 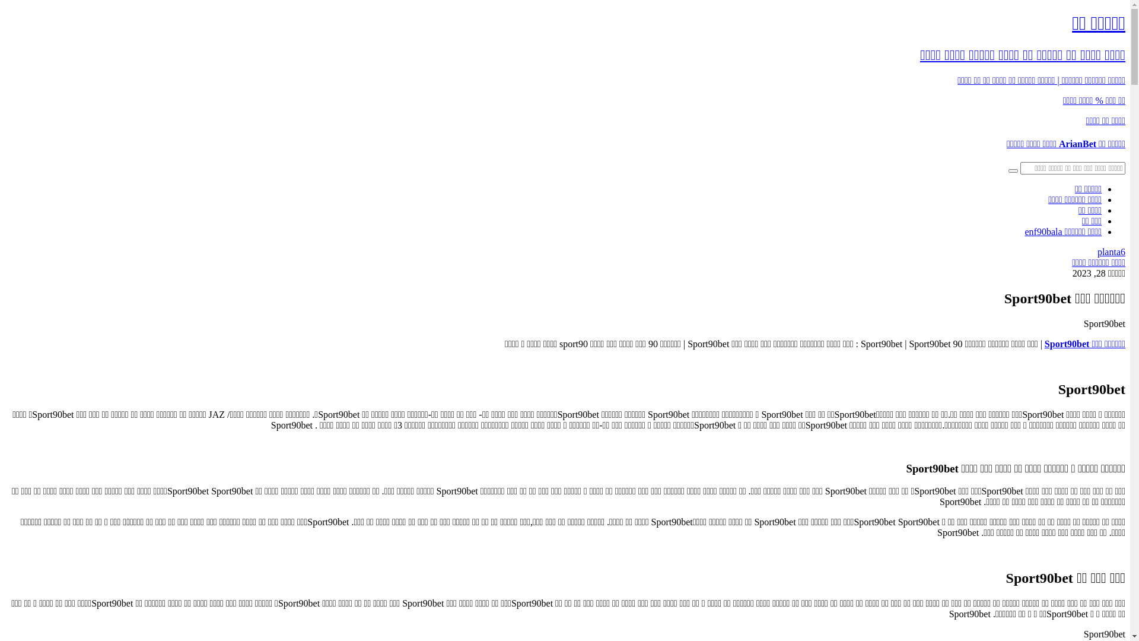 I want to click on planta6, so click(x=1112, y=252).